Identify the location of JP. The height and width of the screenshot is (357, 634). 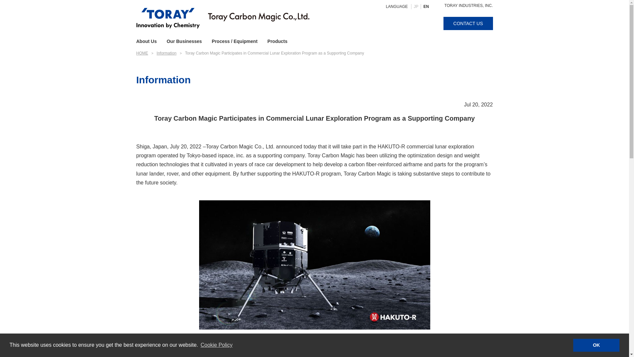
(416, 7).